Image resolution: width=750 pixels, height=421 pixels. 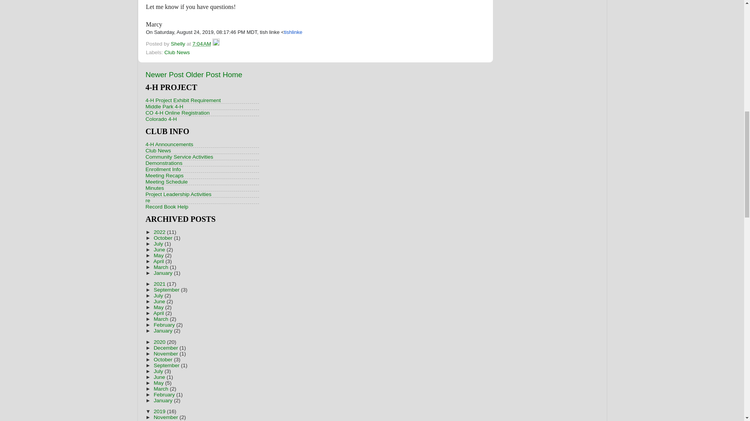 I want to click on Enrollment Info, so click(x=163, y=169).